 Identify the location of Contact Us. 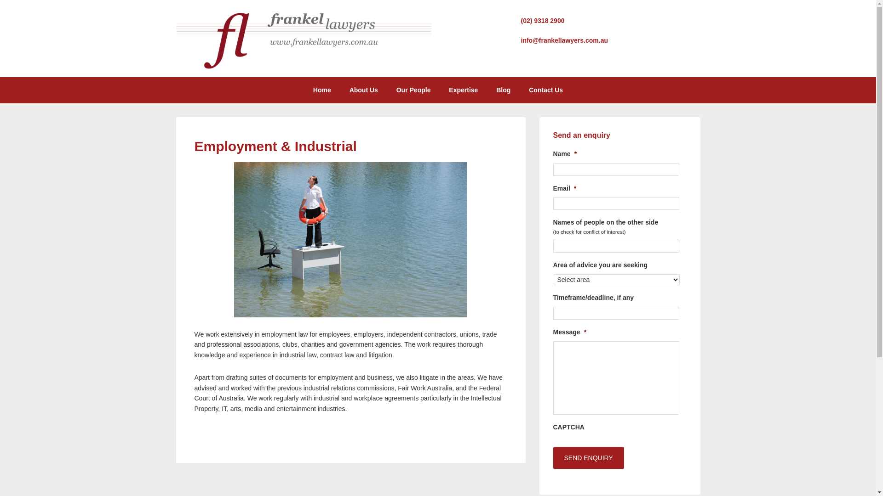
(546, 90).